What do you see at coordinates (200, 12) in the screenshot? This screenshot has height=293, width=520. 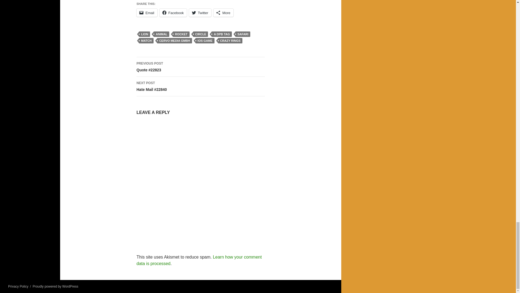 I see `Twitter` at bounding box center [200, 12].